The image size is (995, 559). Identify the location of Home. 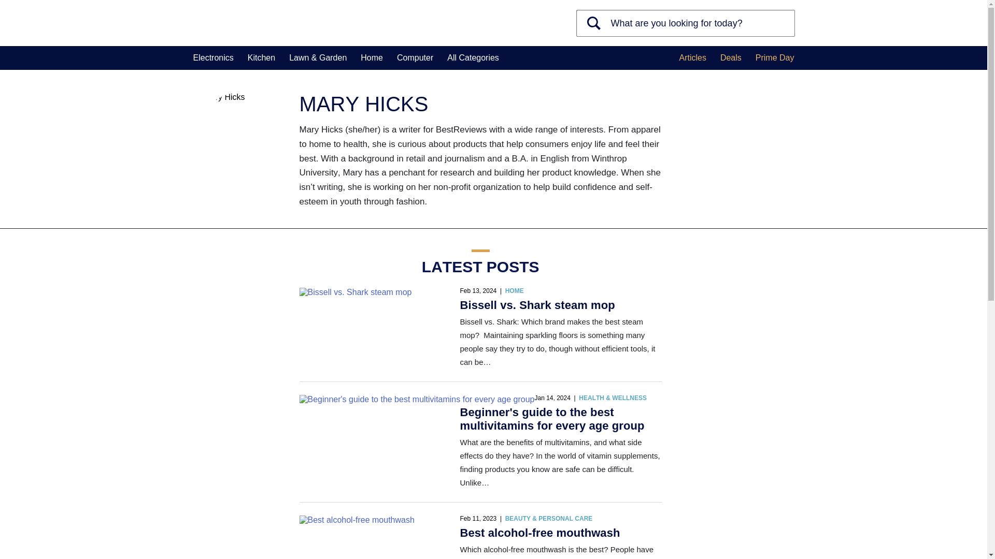
(372, 58).